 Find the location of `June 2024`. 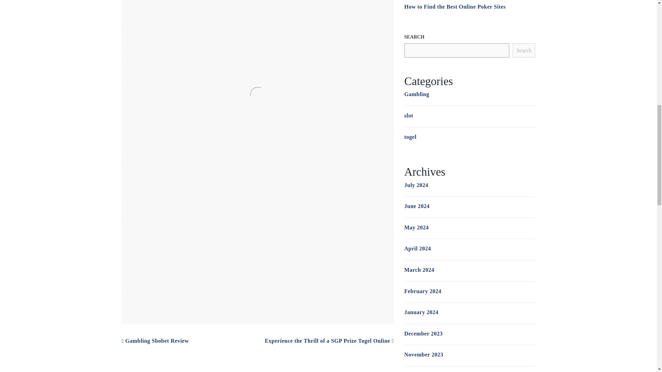

June 2024 is located at coordinates (417, 206).